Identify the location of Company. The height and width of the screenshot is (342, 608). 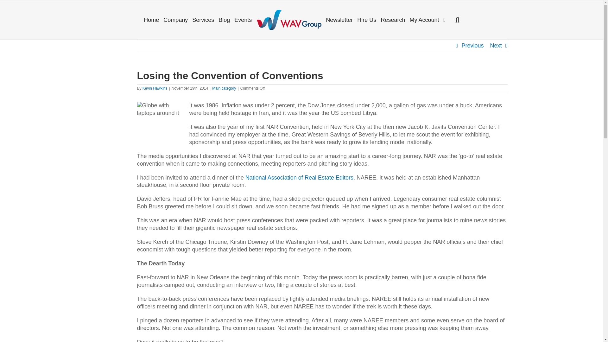
(175, 20).